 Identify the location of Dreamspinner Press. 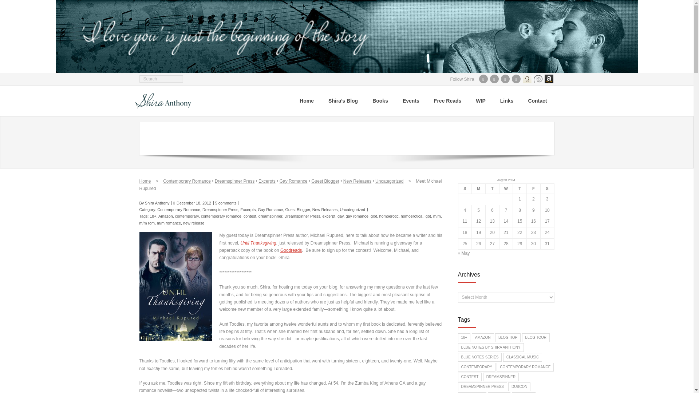
(234, 181).